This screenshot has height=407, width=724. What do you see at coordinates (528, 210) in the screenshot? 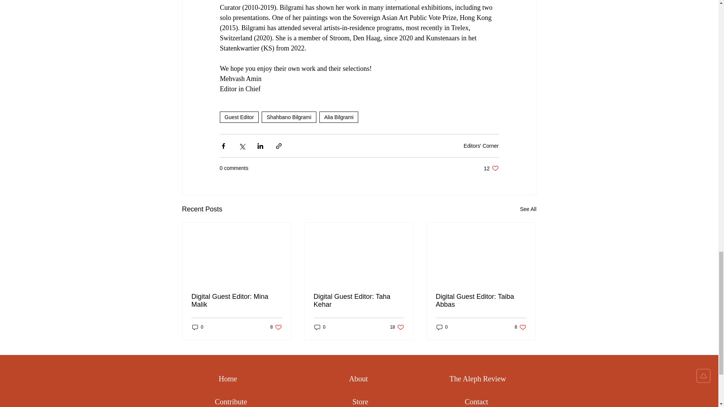
I see `Shahbano Bilgrami` at bounding box center [528, 210].